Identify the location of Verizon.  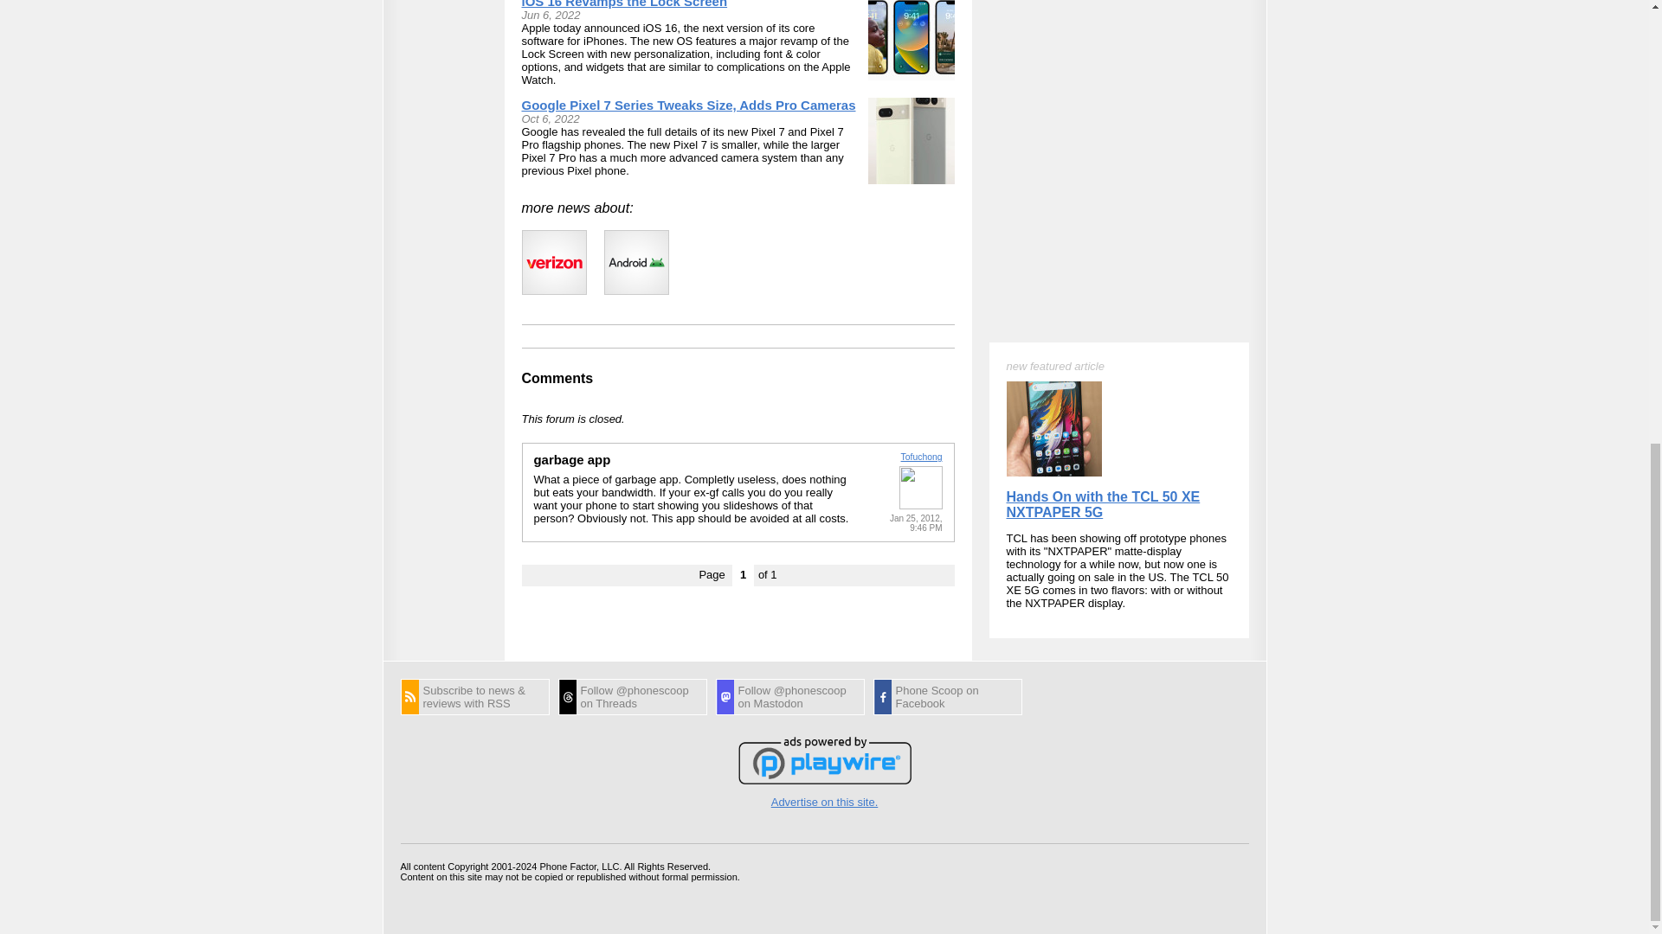
(554, 262).